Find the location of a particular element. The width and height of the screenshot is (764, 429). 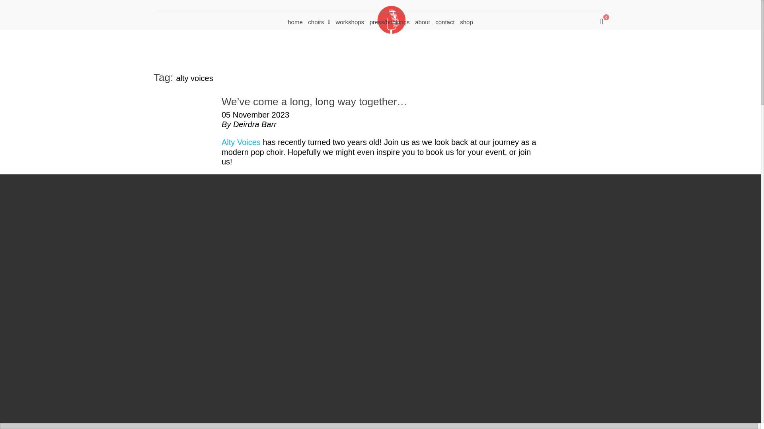

about is located at coordinates (422, 21).